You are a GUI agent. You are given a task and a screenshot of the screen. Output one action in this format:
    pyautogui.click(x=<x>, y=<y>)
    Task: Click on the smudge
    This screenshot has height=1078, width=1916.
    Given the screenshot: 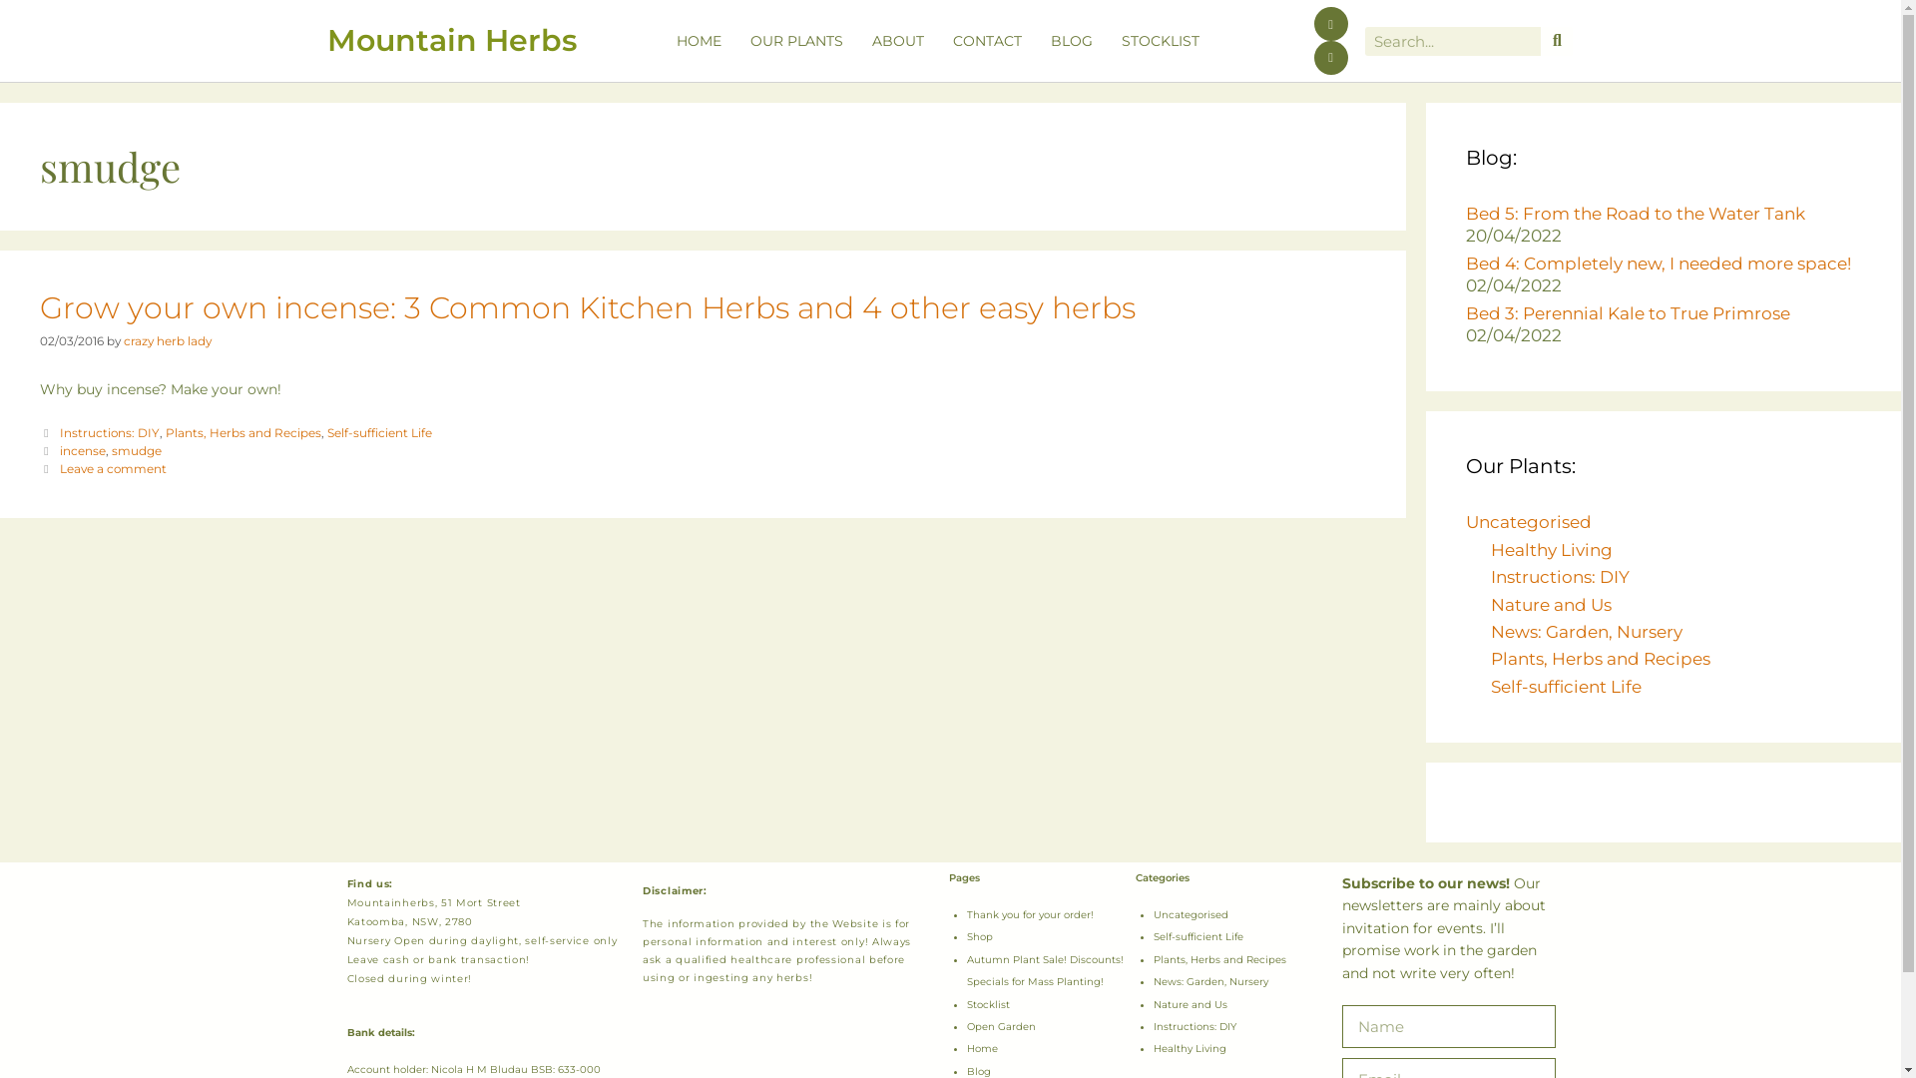 What is the action you would take?
    pyautogui.click(x=137, y=451)
    